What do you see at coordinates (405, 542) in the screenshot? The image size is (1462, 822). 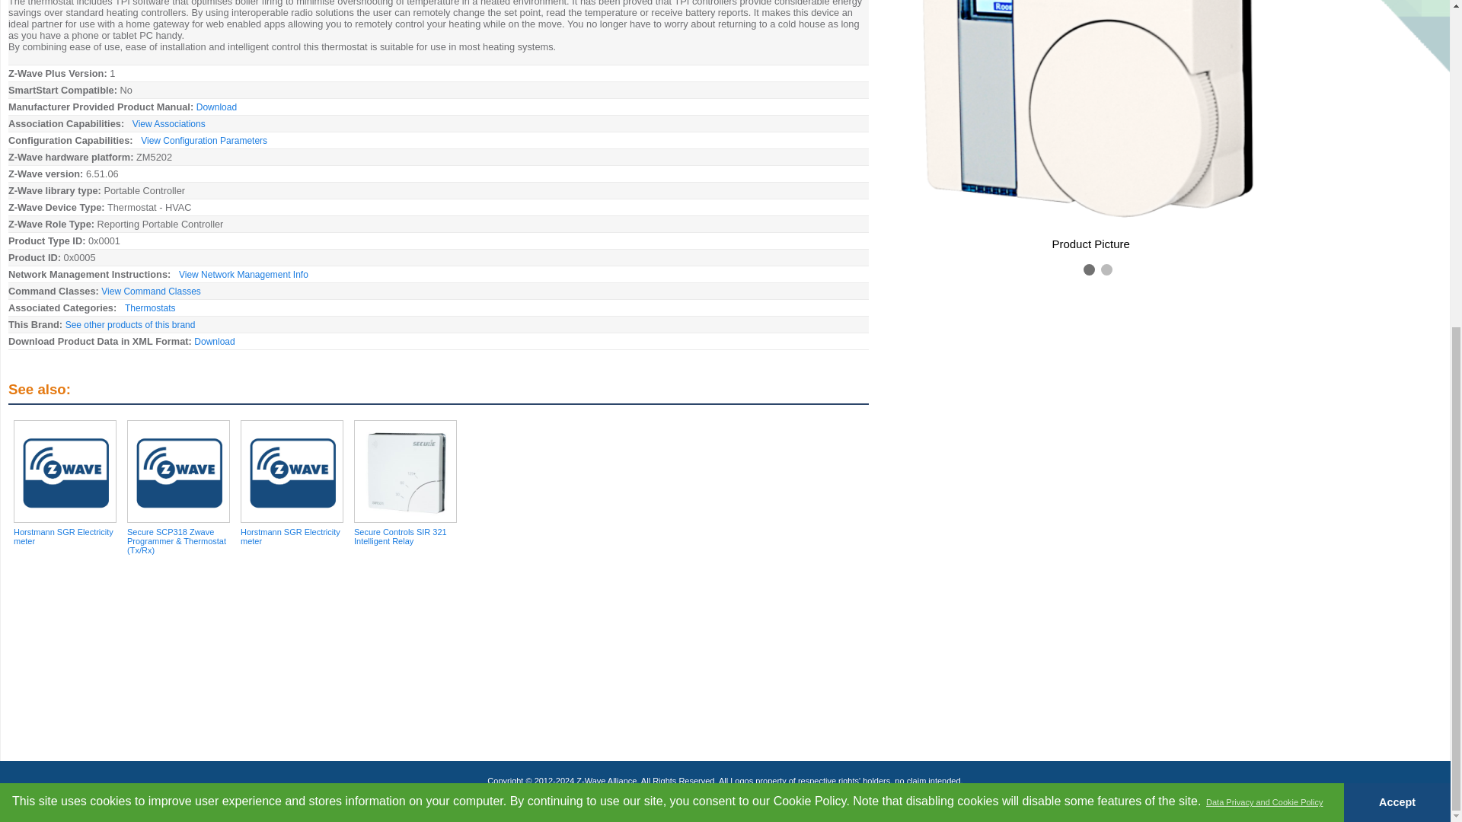 I see `Secure Controls SIR 321 Intelligent Relay` at bounding box center [405, 542].